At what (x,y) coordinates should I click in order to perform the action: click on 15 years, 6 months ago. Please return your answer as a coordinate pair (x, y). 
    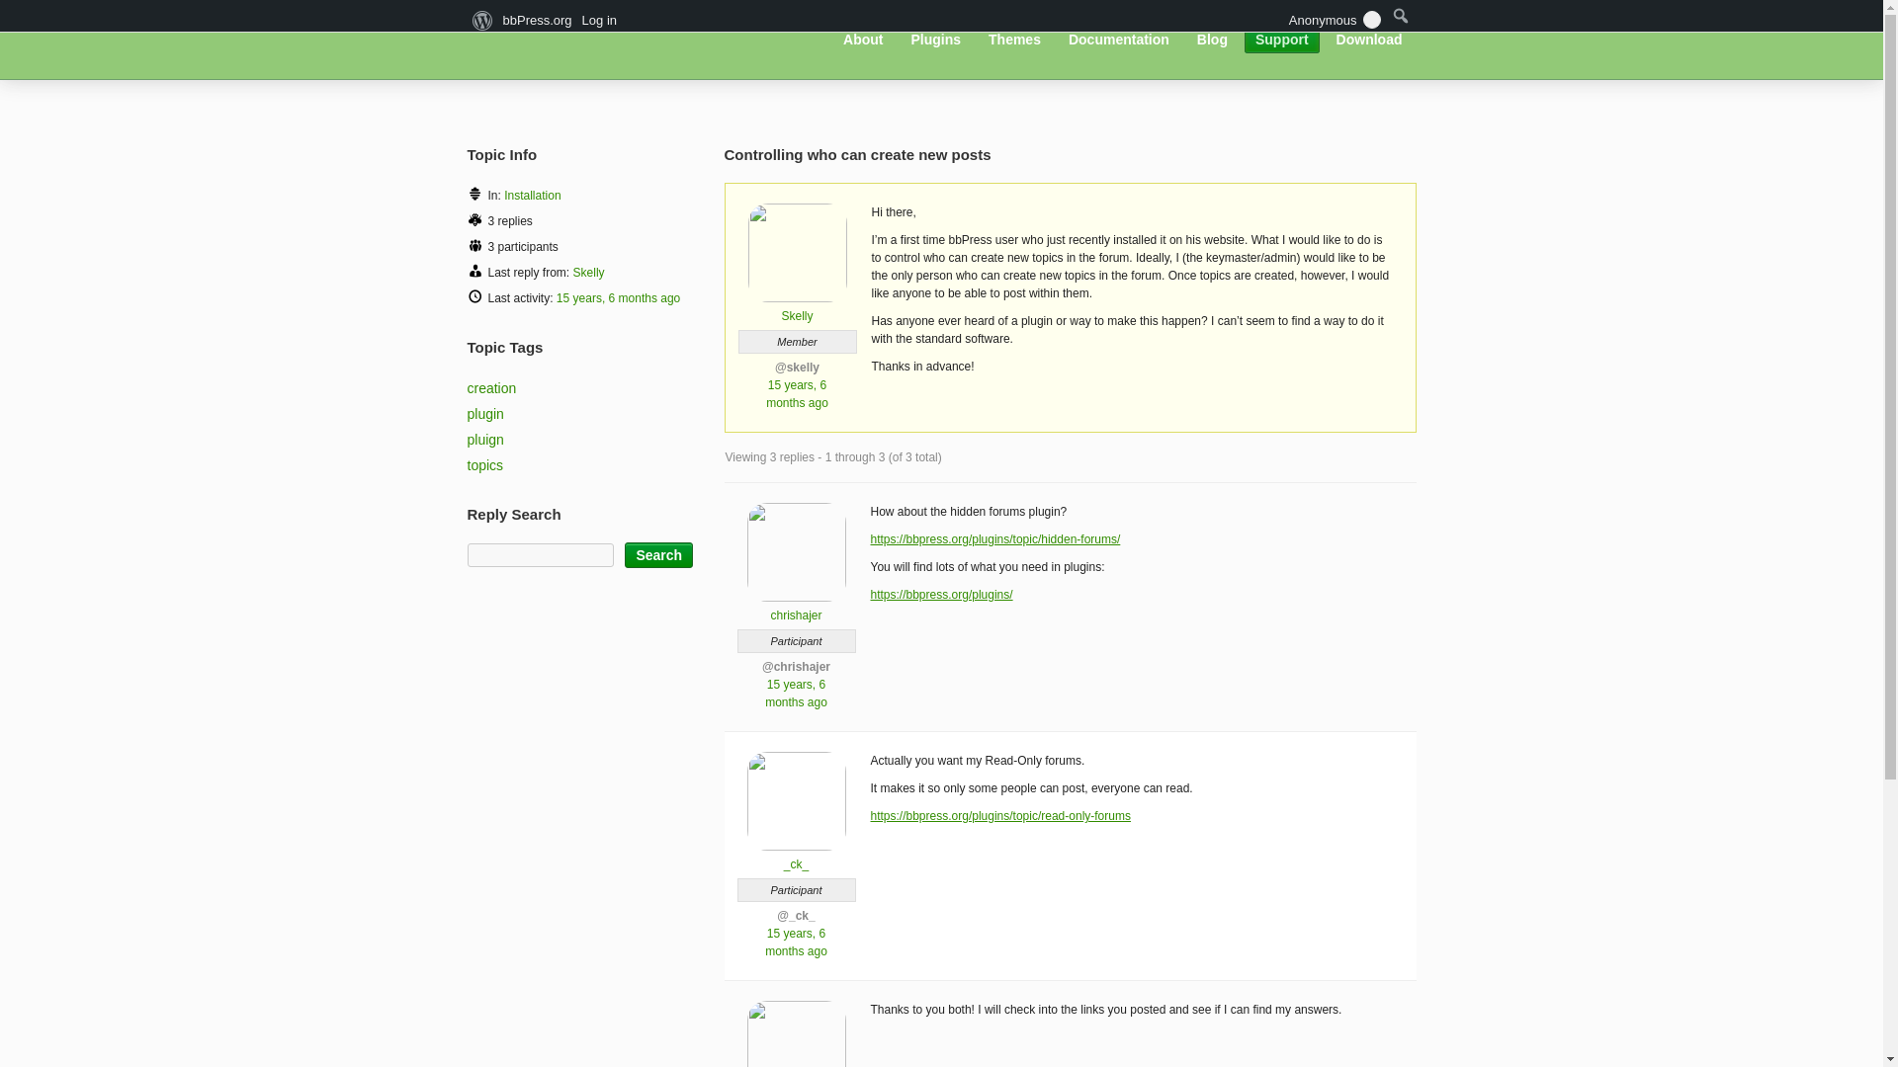
    Looking at the image, I should click on (797, 393).